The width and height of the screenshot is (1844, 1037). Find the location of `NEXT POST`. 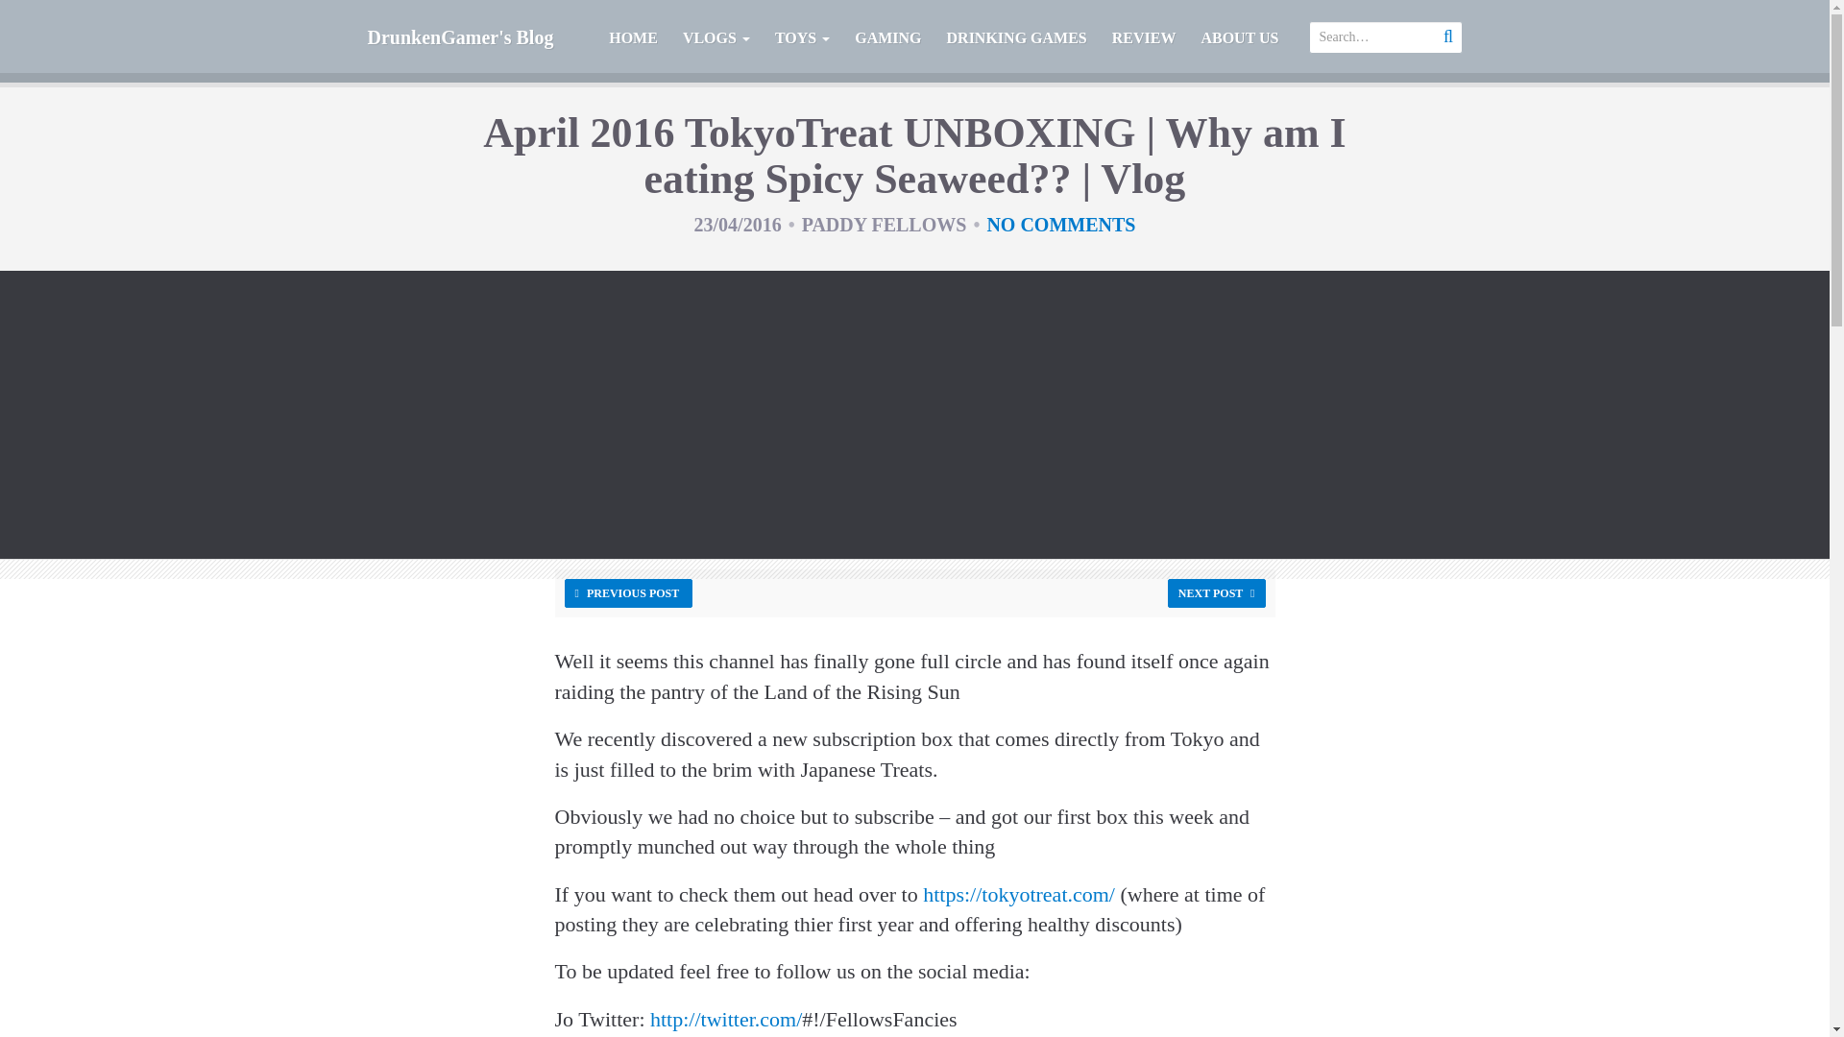

NEXT POST is located at coordinates (1216, 592).